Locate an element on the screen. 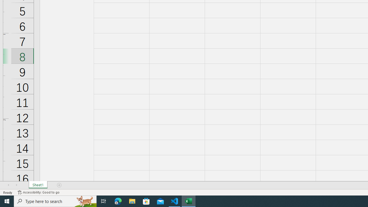  Accessibility Checker Accessibility: Good to go is located at coordinates (39, 192).